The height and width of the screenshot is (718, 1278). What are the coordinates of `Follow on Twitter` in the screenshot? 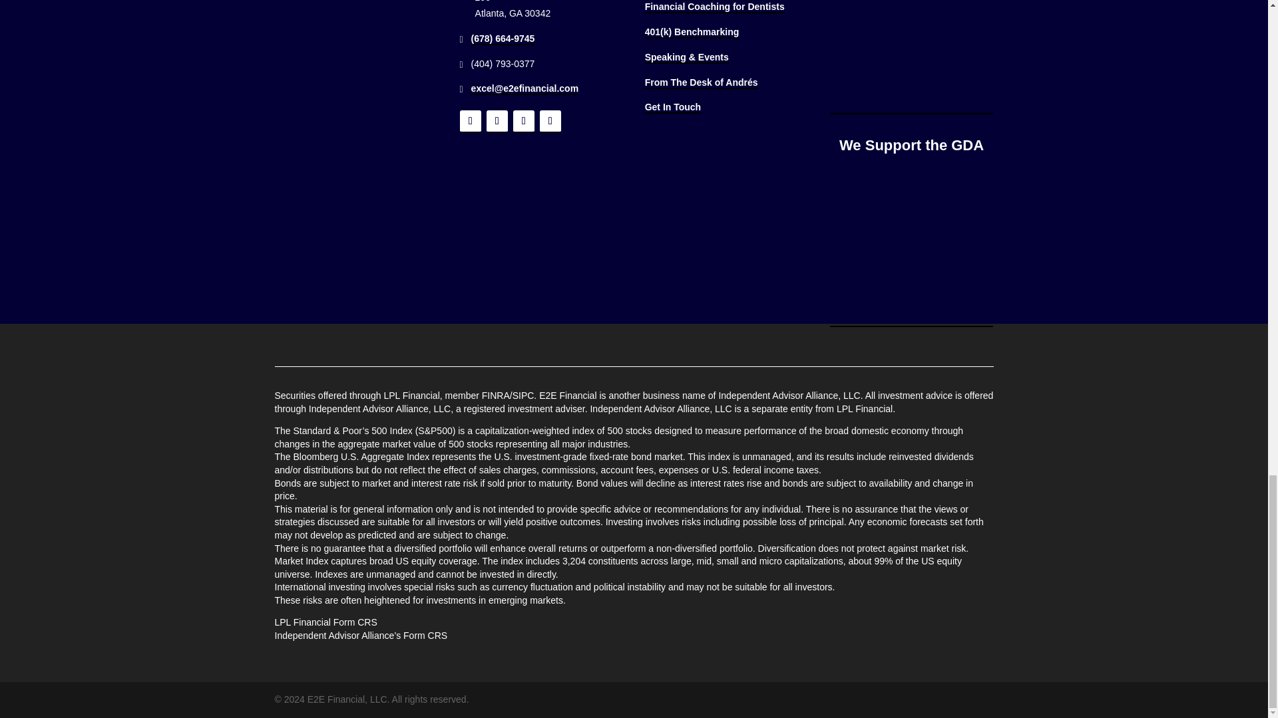 It's located at (497, 121).